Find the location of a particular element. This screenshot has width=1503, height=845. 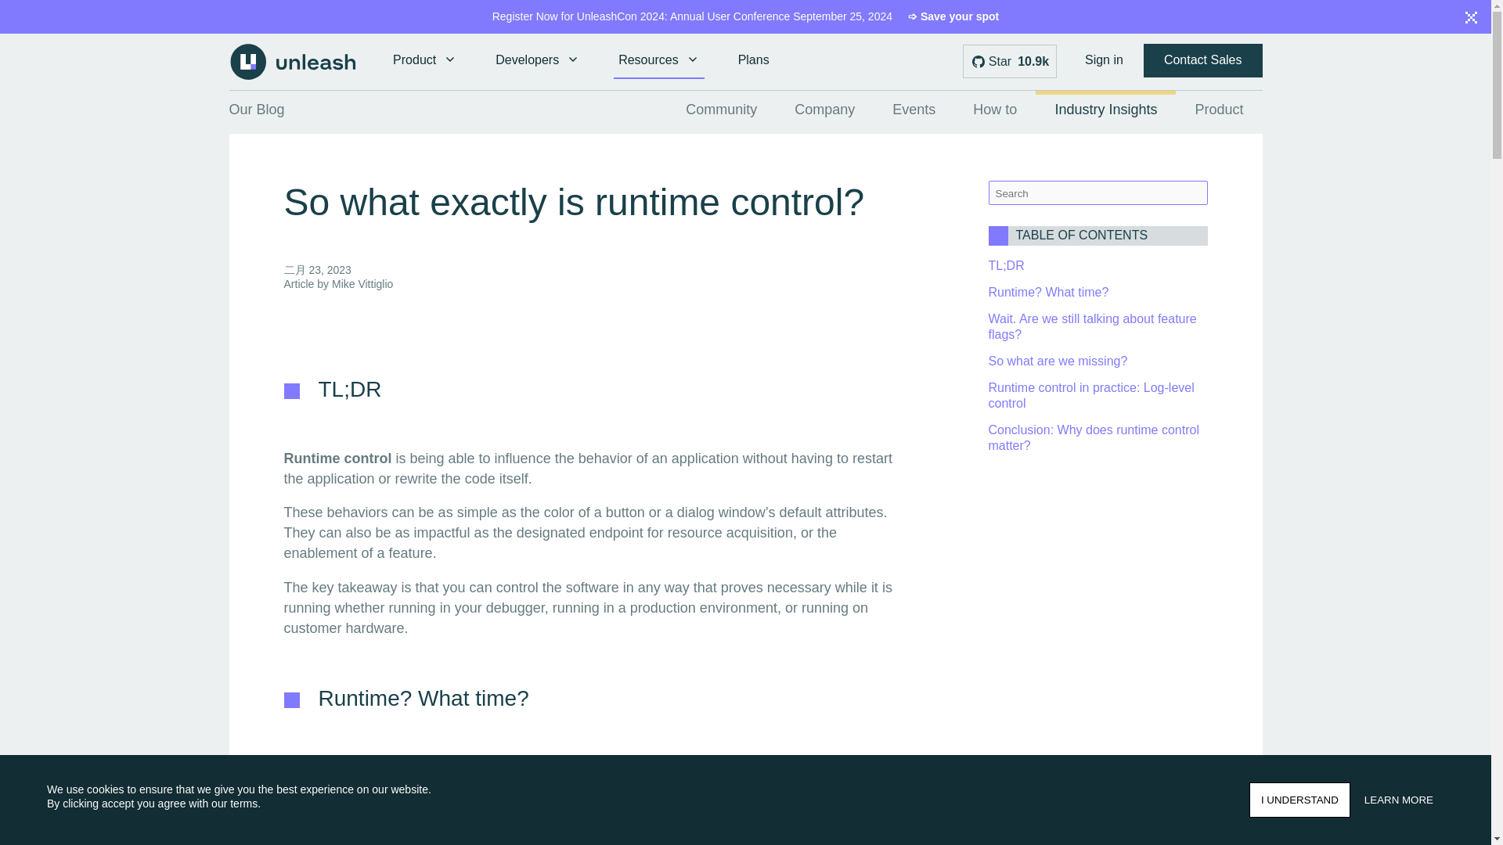

Company is located at coordinates (824, 113).